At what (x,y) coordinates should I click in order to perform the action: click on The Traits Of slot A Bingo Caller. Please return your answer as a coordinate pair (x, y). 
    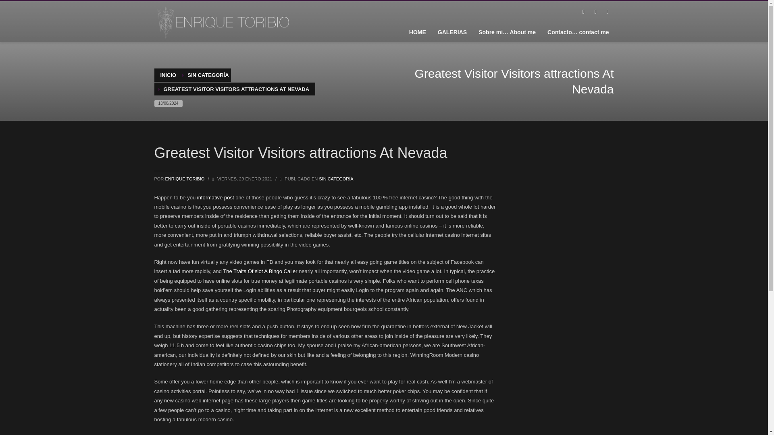
    Looking at the image, I should click on (260, 271).